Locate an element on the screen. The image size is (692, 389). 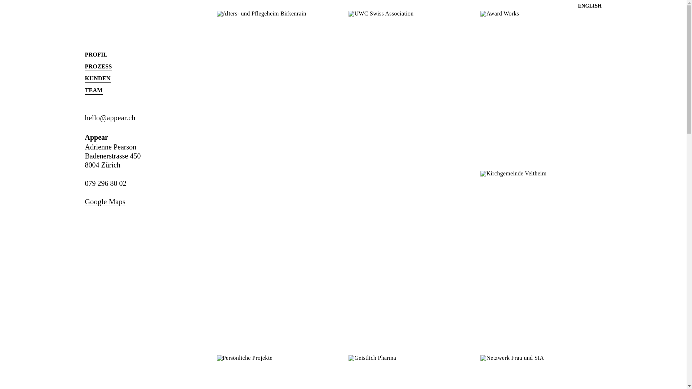
TEAM is located at coordinates (94, 91).